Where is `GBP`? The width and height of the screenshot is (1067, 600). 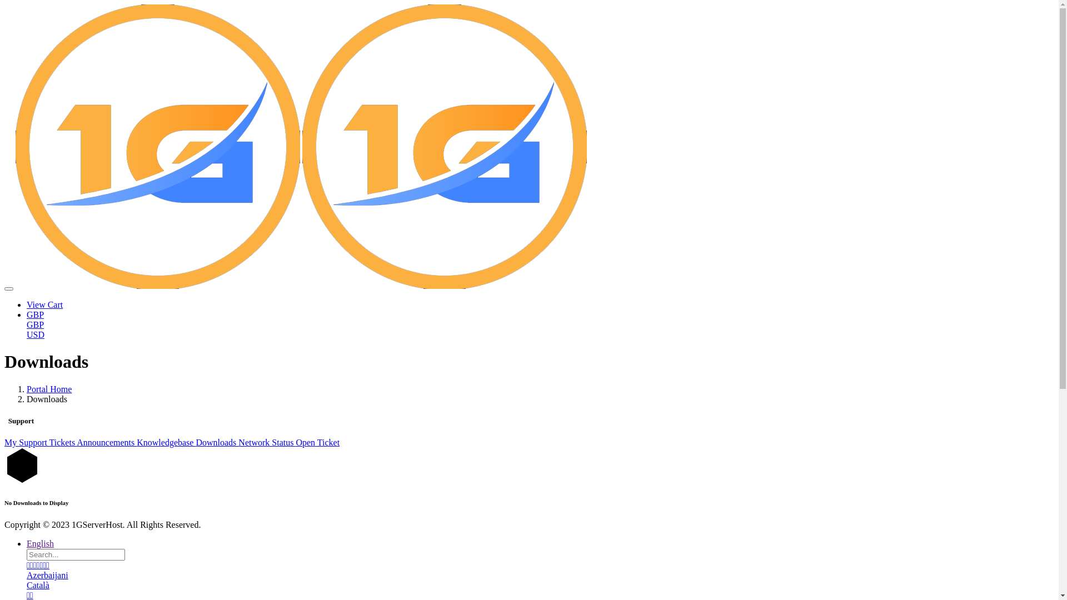
GBP is located at coordinates (36, 324).